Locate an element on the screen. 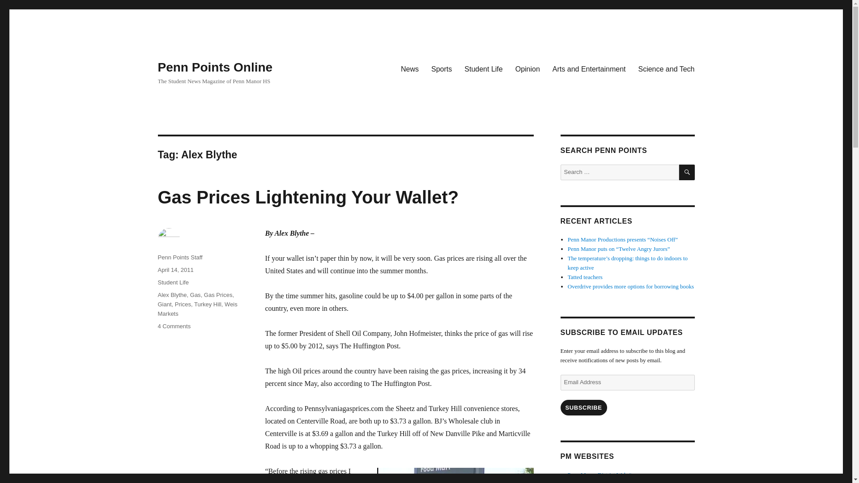  Tatted teachers is located at coordinates (585, 277).